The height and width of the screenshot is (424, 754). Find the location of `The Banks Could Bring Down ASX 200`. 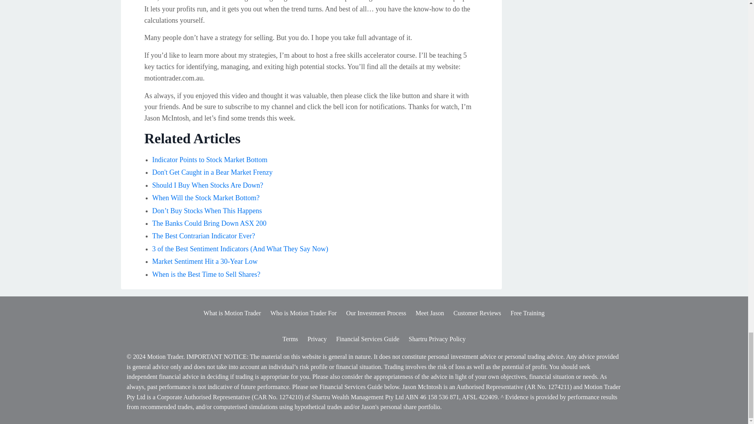

The Banks Could Bring Down ASX 200 is located at coordinates (209, 223).